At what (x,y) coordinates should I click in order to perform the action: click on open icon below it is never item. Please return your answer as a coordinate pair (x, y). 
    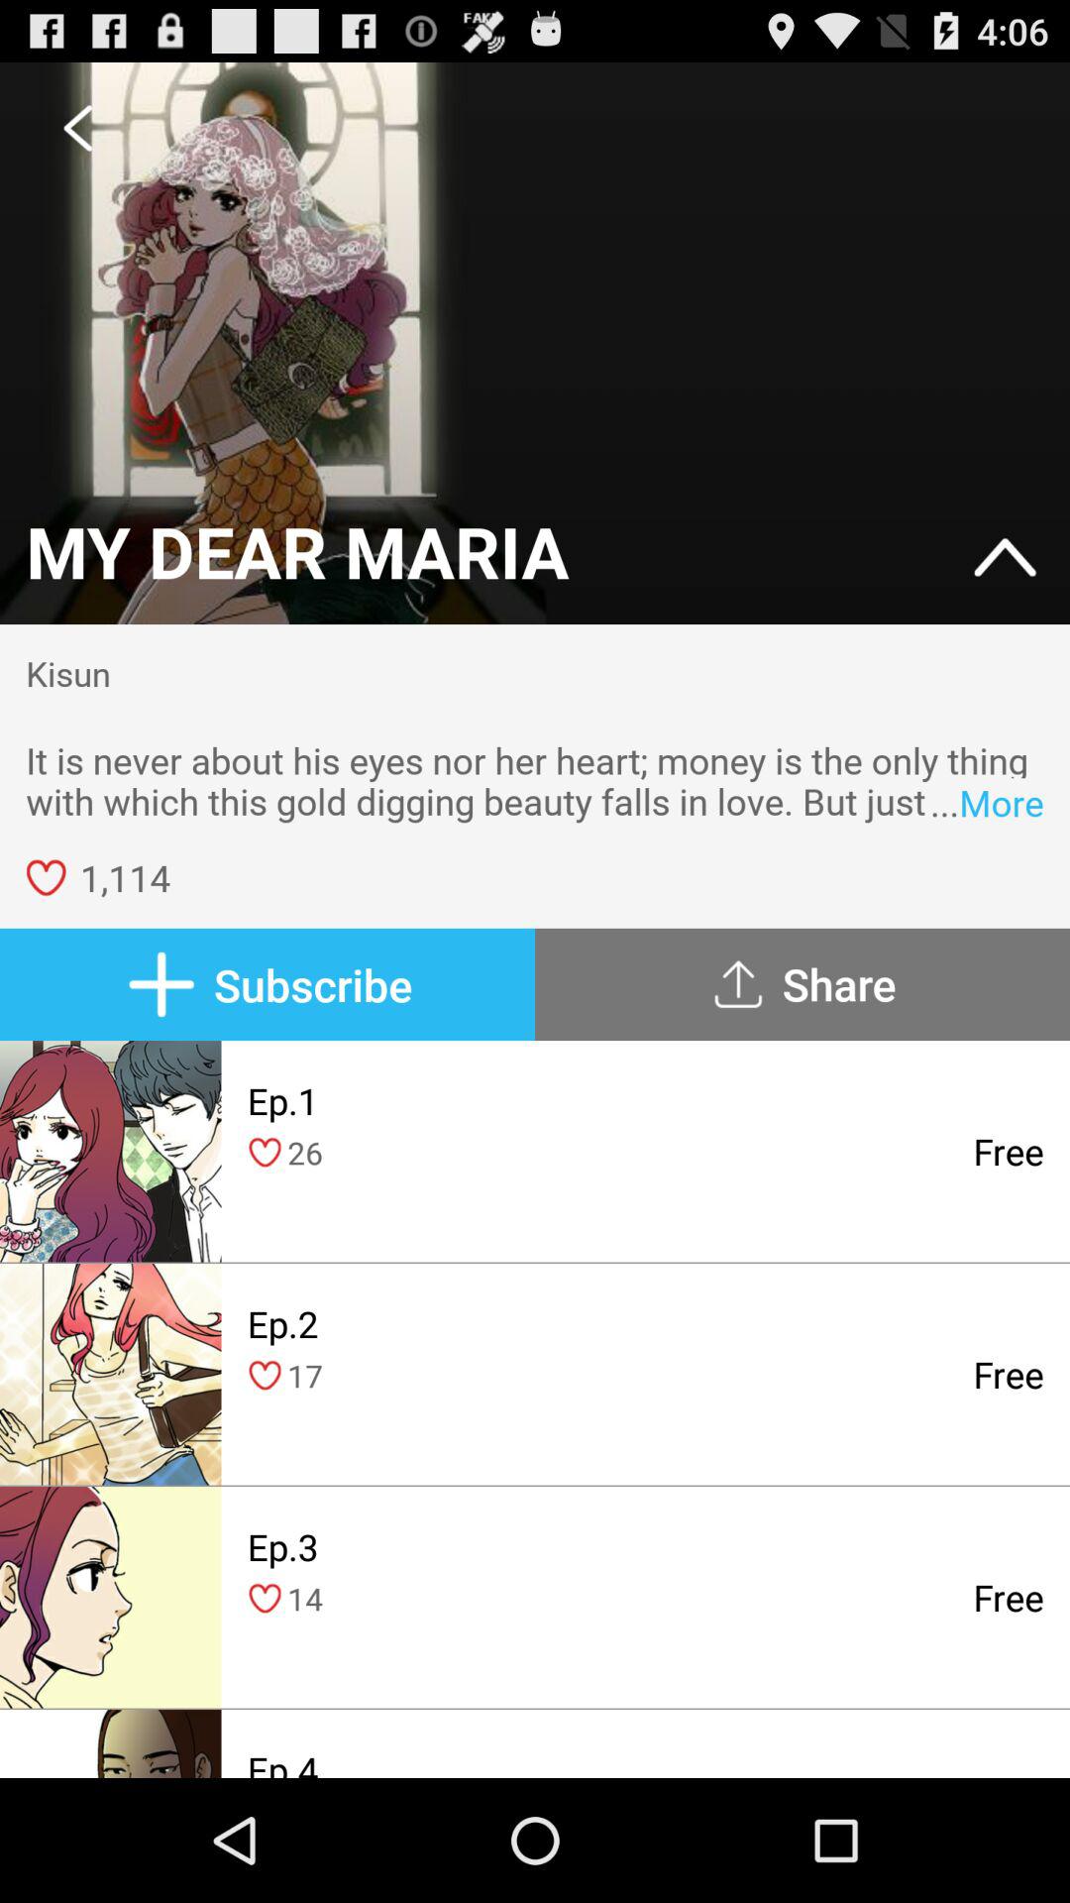
    Looking at the image, I should click on (802, 984).